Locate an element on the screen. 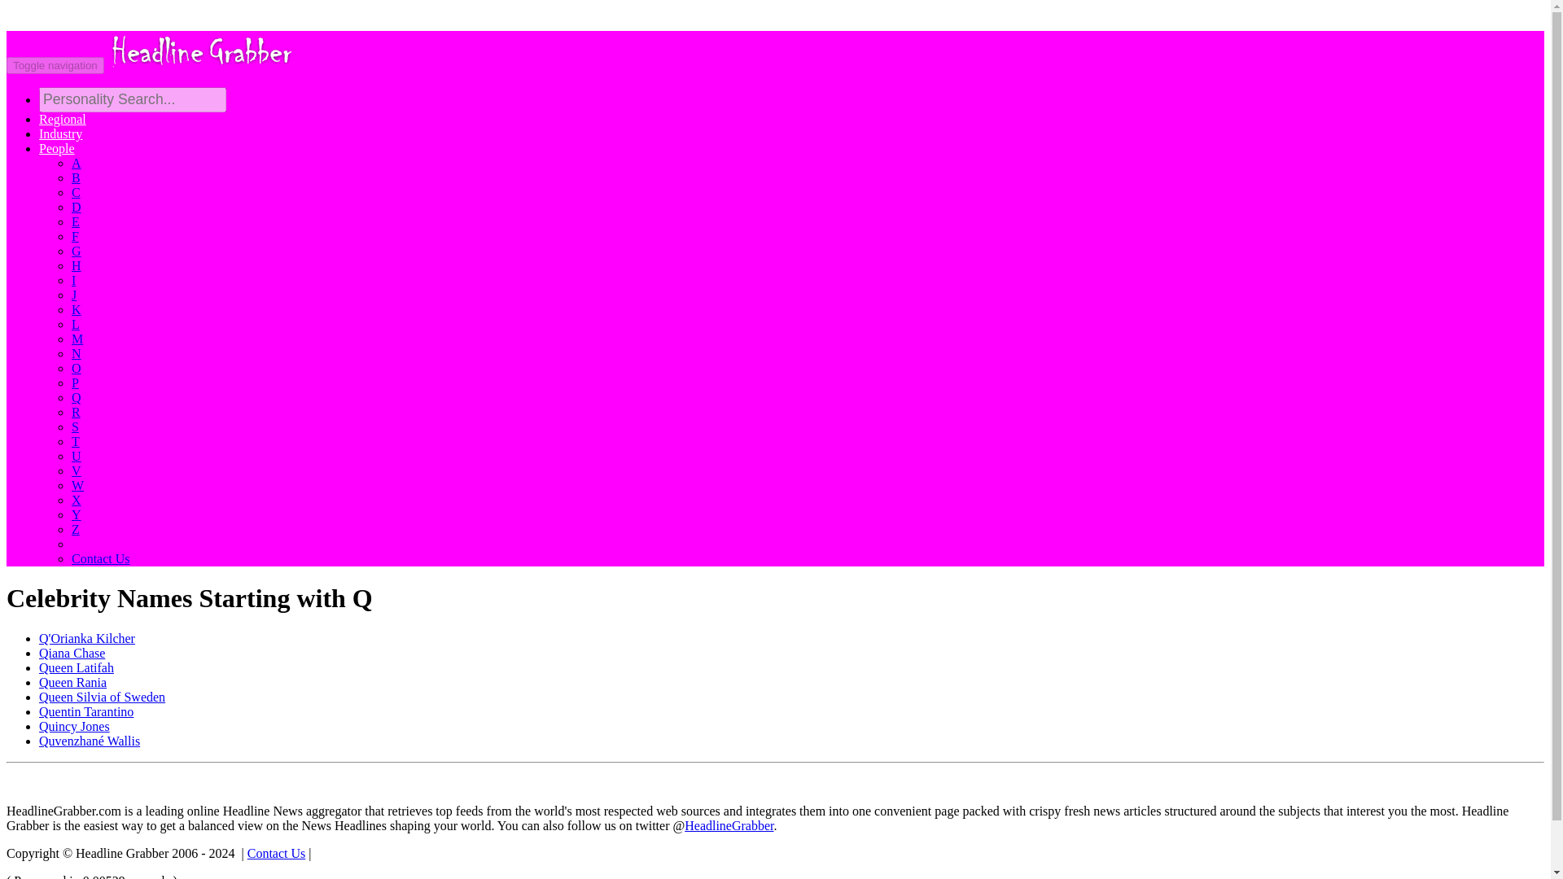 The height and width of the screenshot is (879, 1563). D is located at coordinates (77, 207).